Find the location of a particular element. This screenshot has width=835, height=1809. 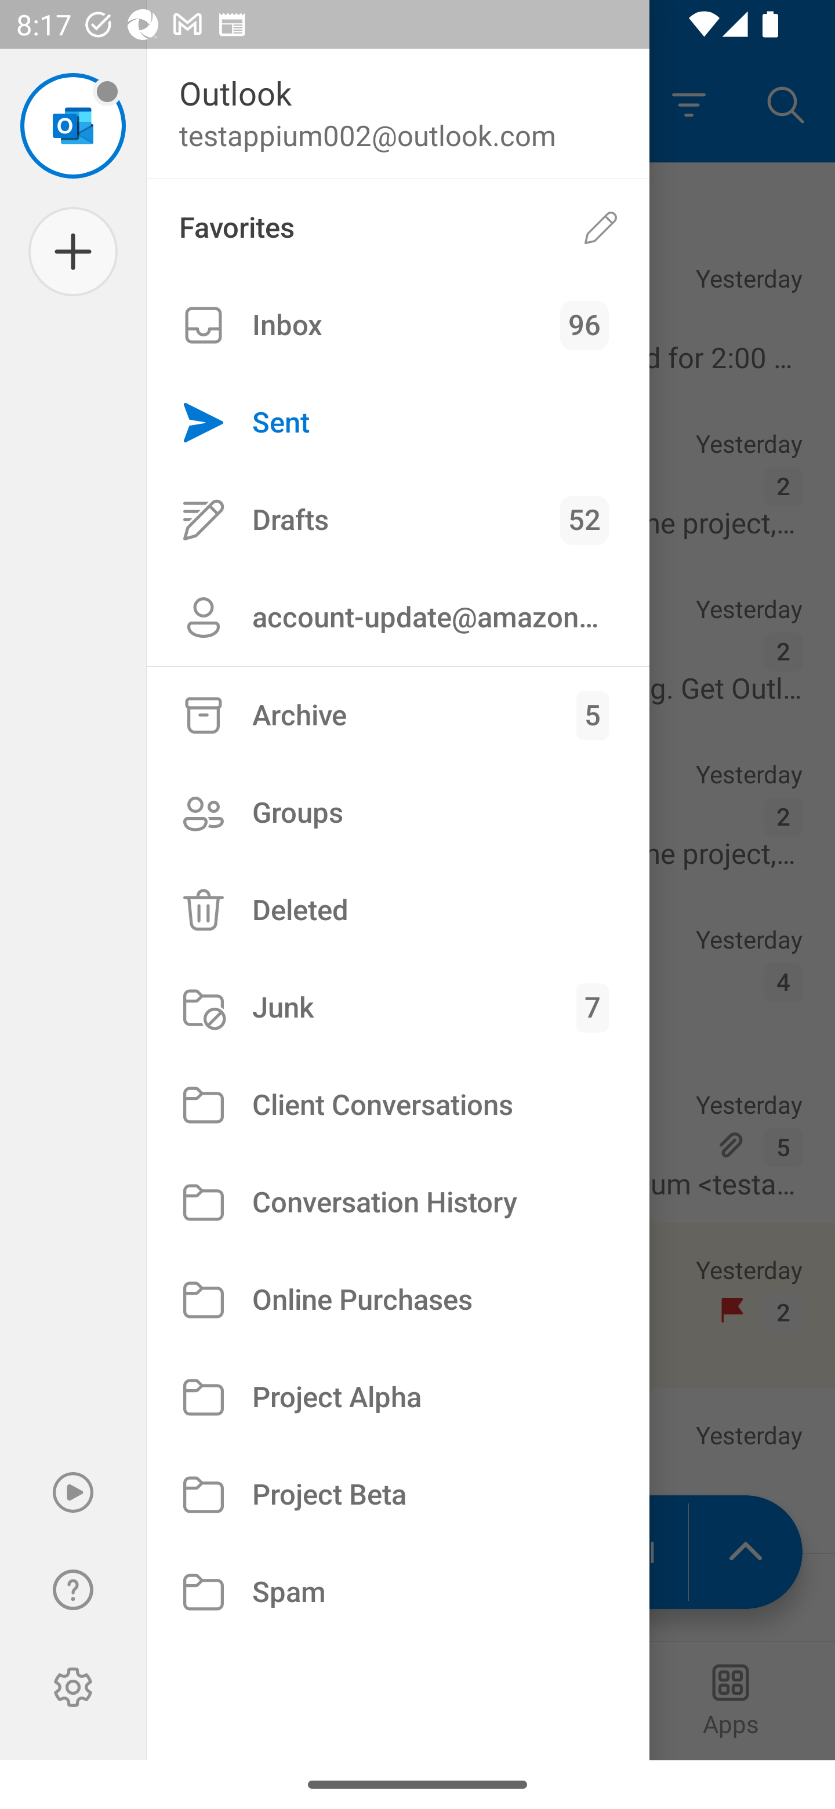

Help is located at coordinates (73, 1590).